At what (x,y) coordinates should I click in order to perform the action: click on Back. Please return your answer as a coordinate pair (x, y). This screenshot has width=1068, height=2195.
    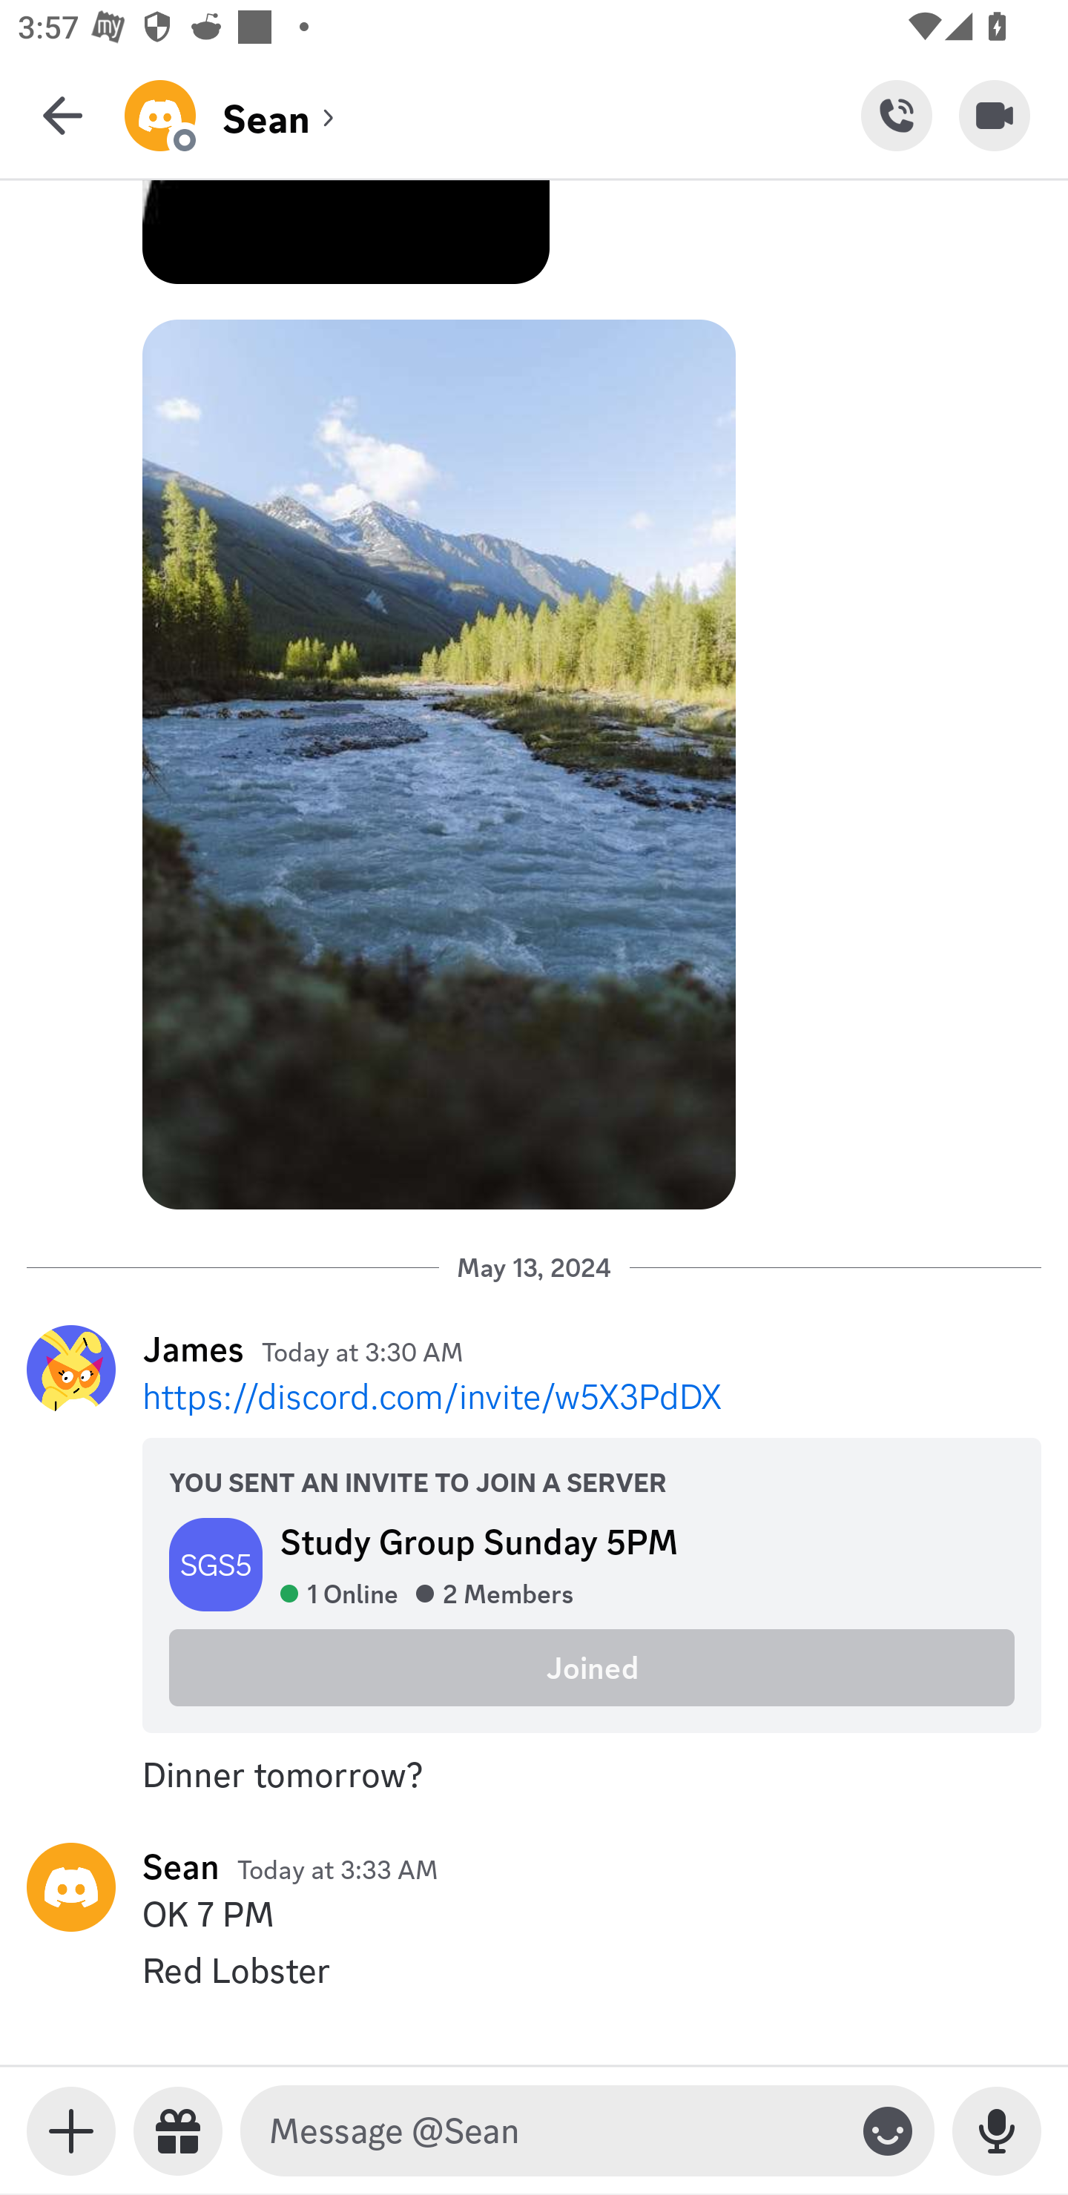
    Looking at the image, I should click on (62, 115).